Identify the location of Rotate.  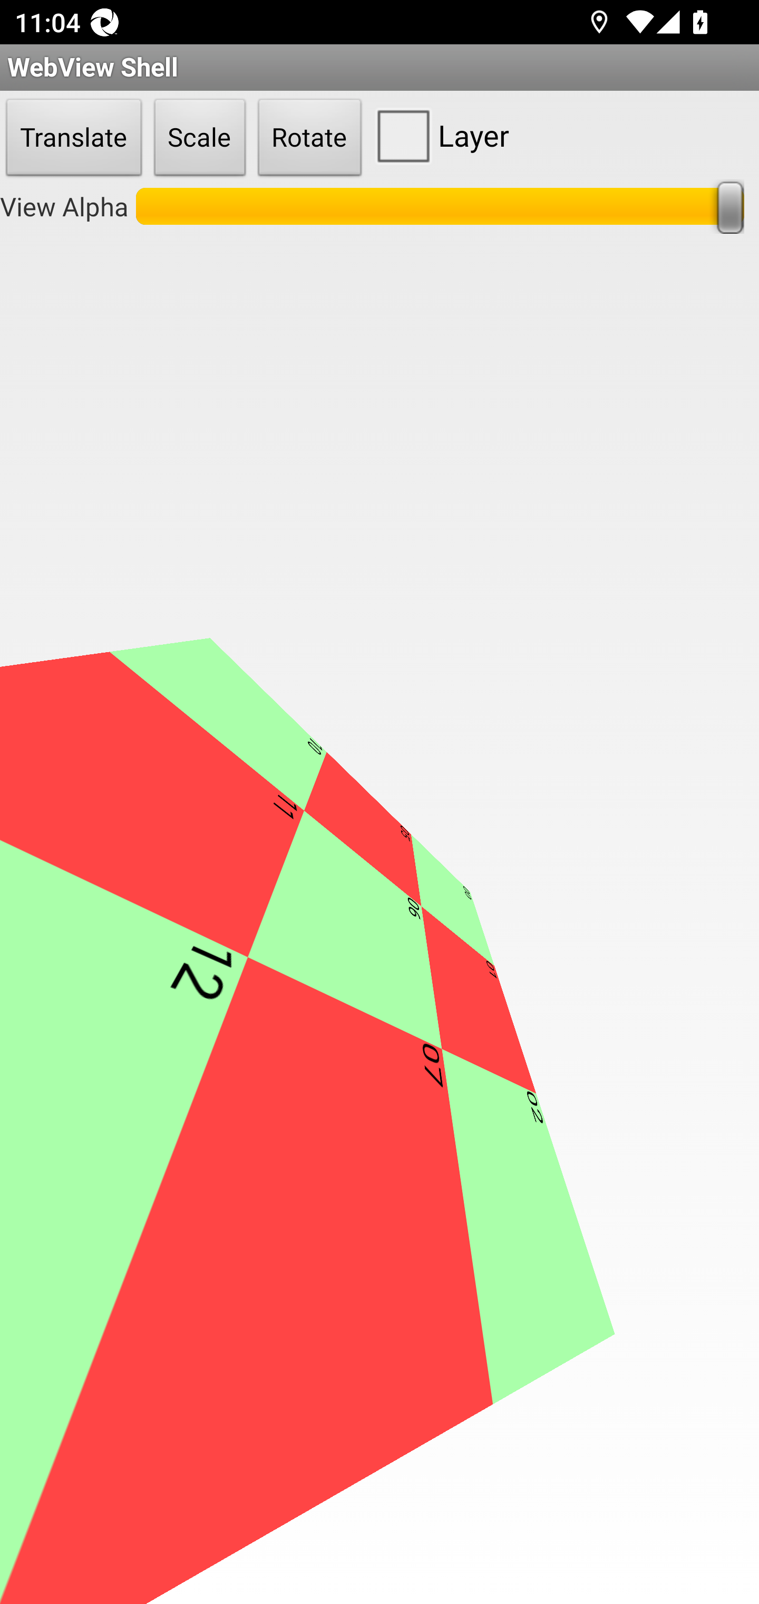
(310, 138).